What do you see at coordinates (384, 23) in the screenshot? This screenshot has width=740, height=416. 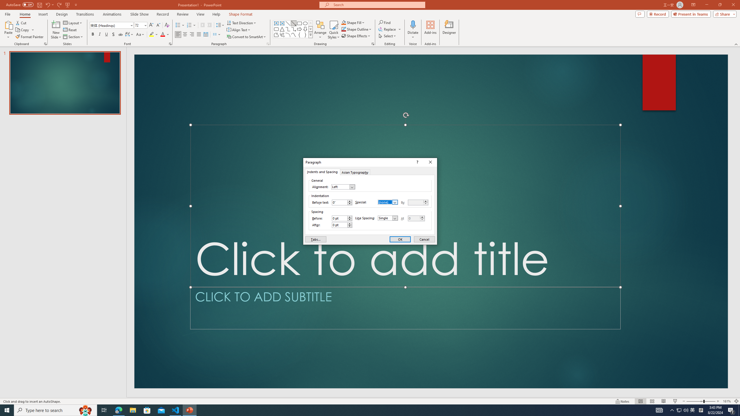 I see `Find...` at bounding box center [384, 23].